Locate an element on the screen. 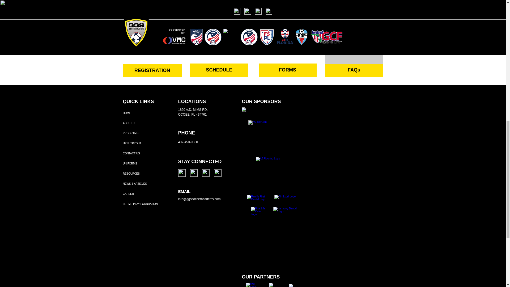 Image resolution: width=510 pixels, height=287 pixels. Harmony Dental Care Logo 2.png is located at coordinates (286, 213).